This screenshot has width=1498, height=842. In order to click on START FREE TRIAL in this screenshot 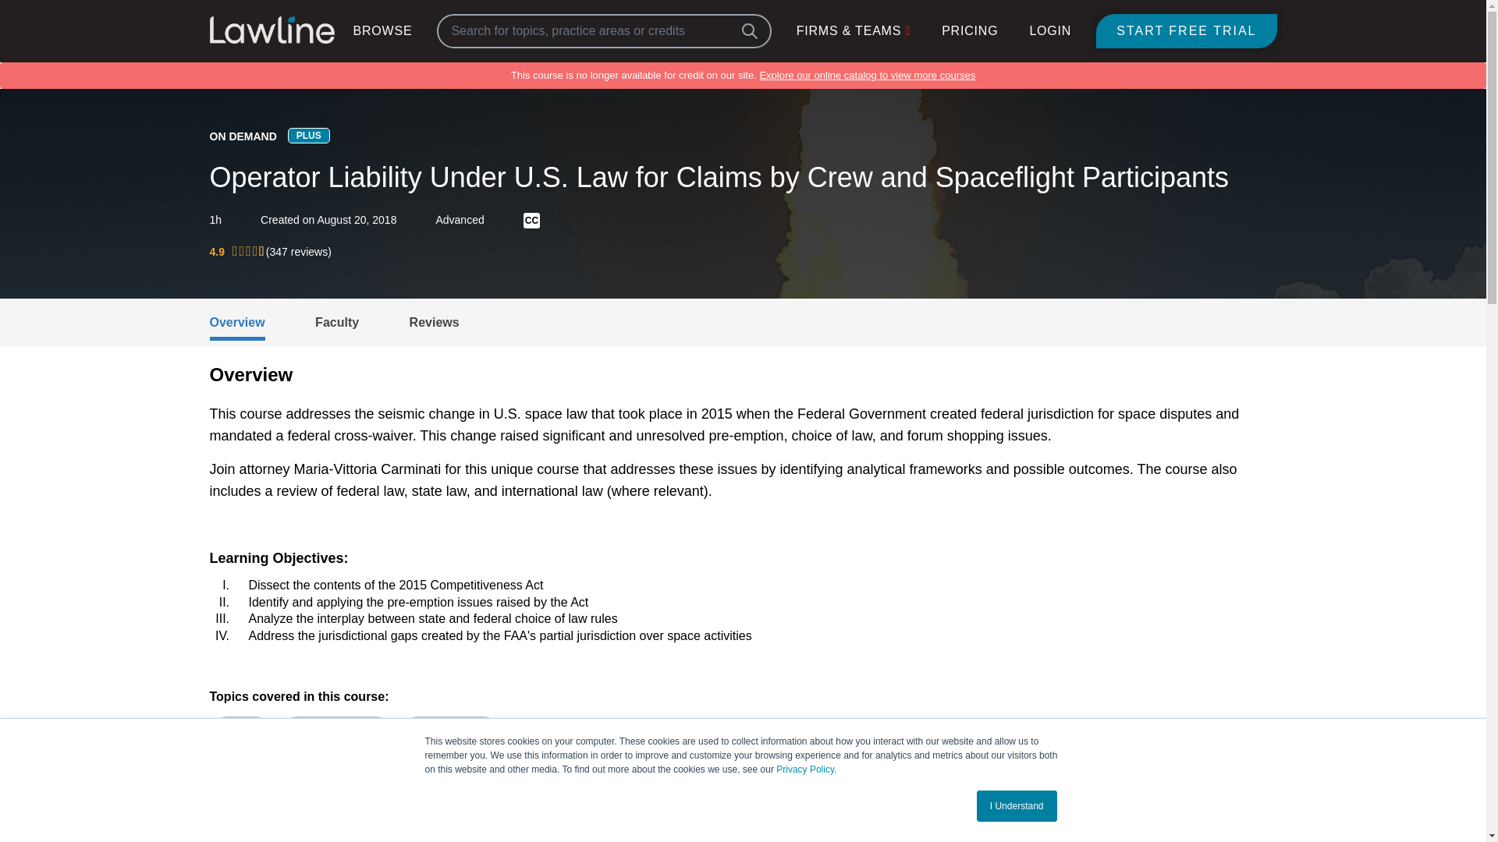, I will do `click(1186, 31)`.